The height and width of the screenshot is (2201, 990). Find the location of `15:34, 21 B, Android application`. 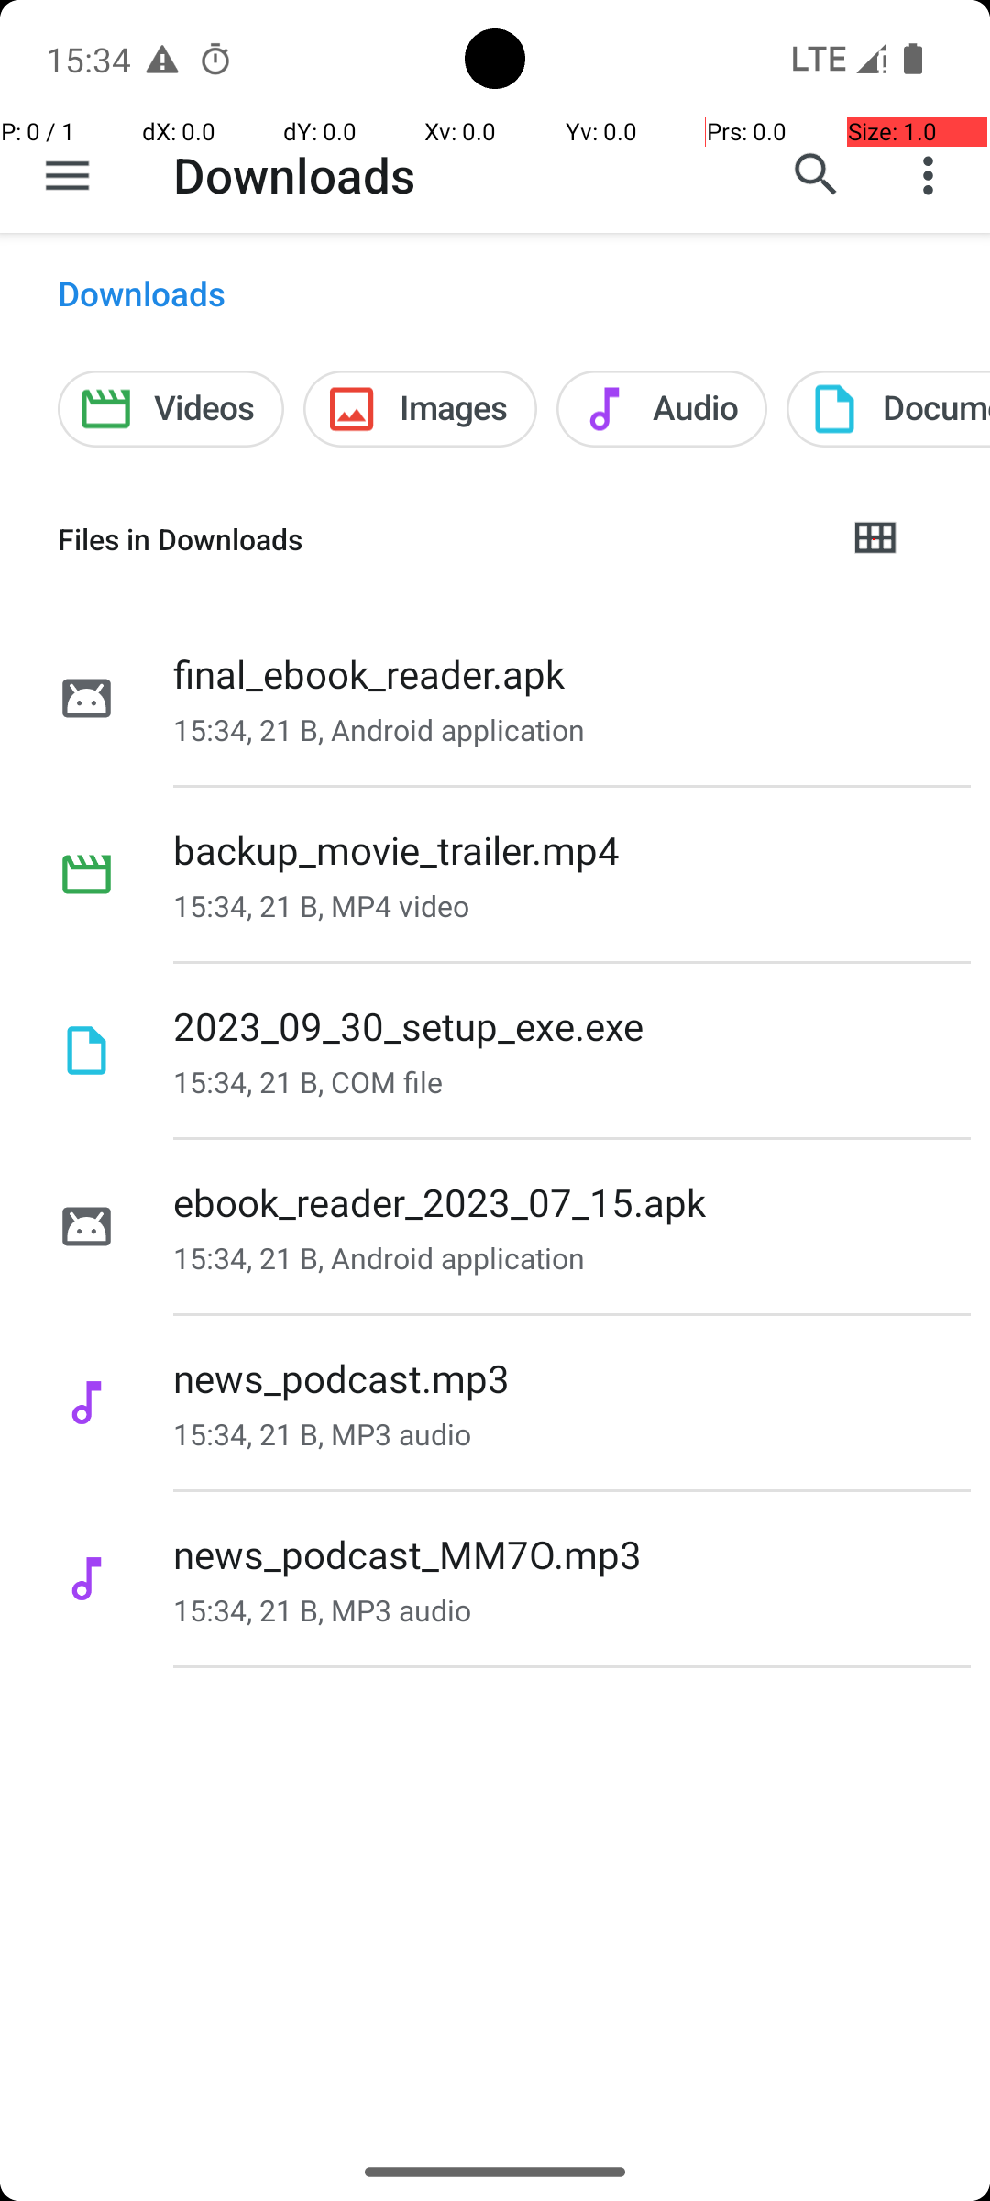

15:34, 21 B, Android application is located at coordinates (379, 730).